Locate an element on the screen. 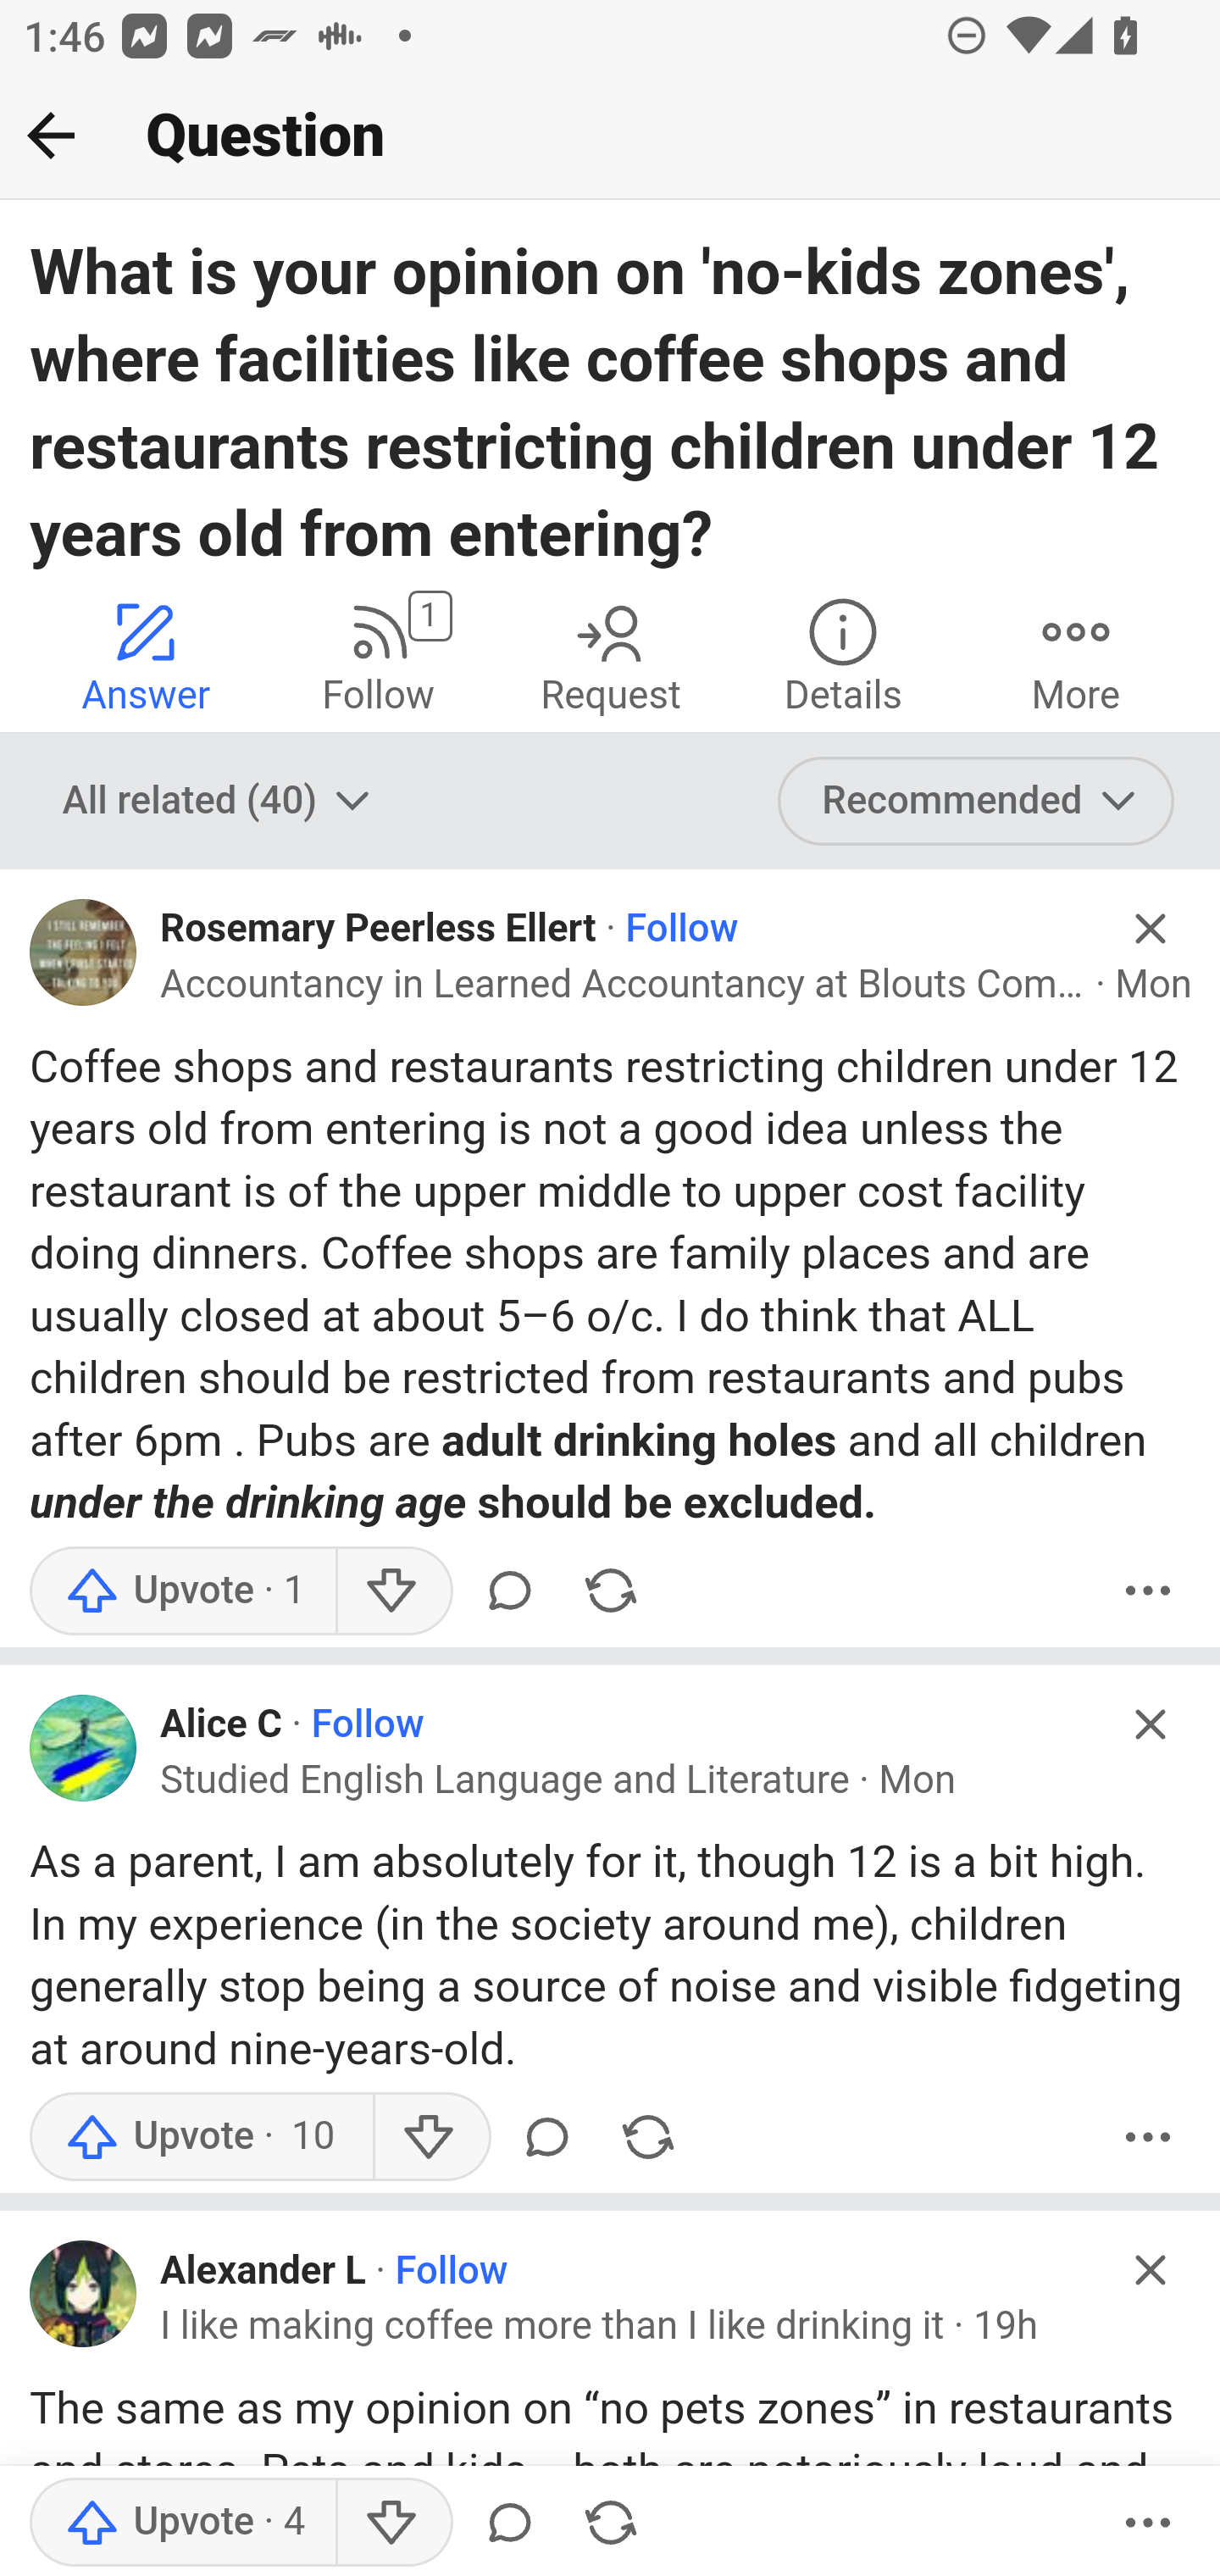 The image size is (1220, 2576). Answer is located at coordinates (146, 654).